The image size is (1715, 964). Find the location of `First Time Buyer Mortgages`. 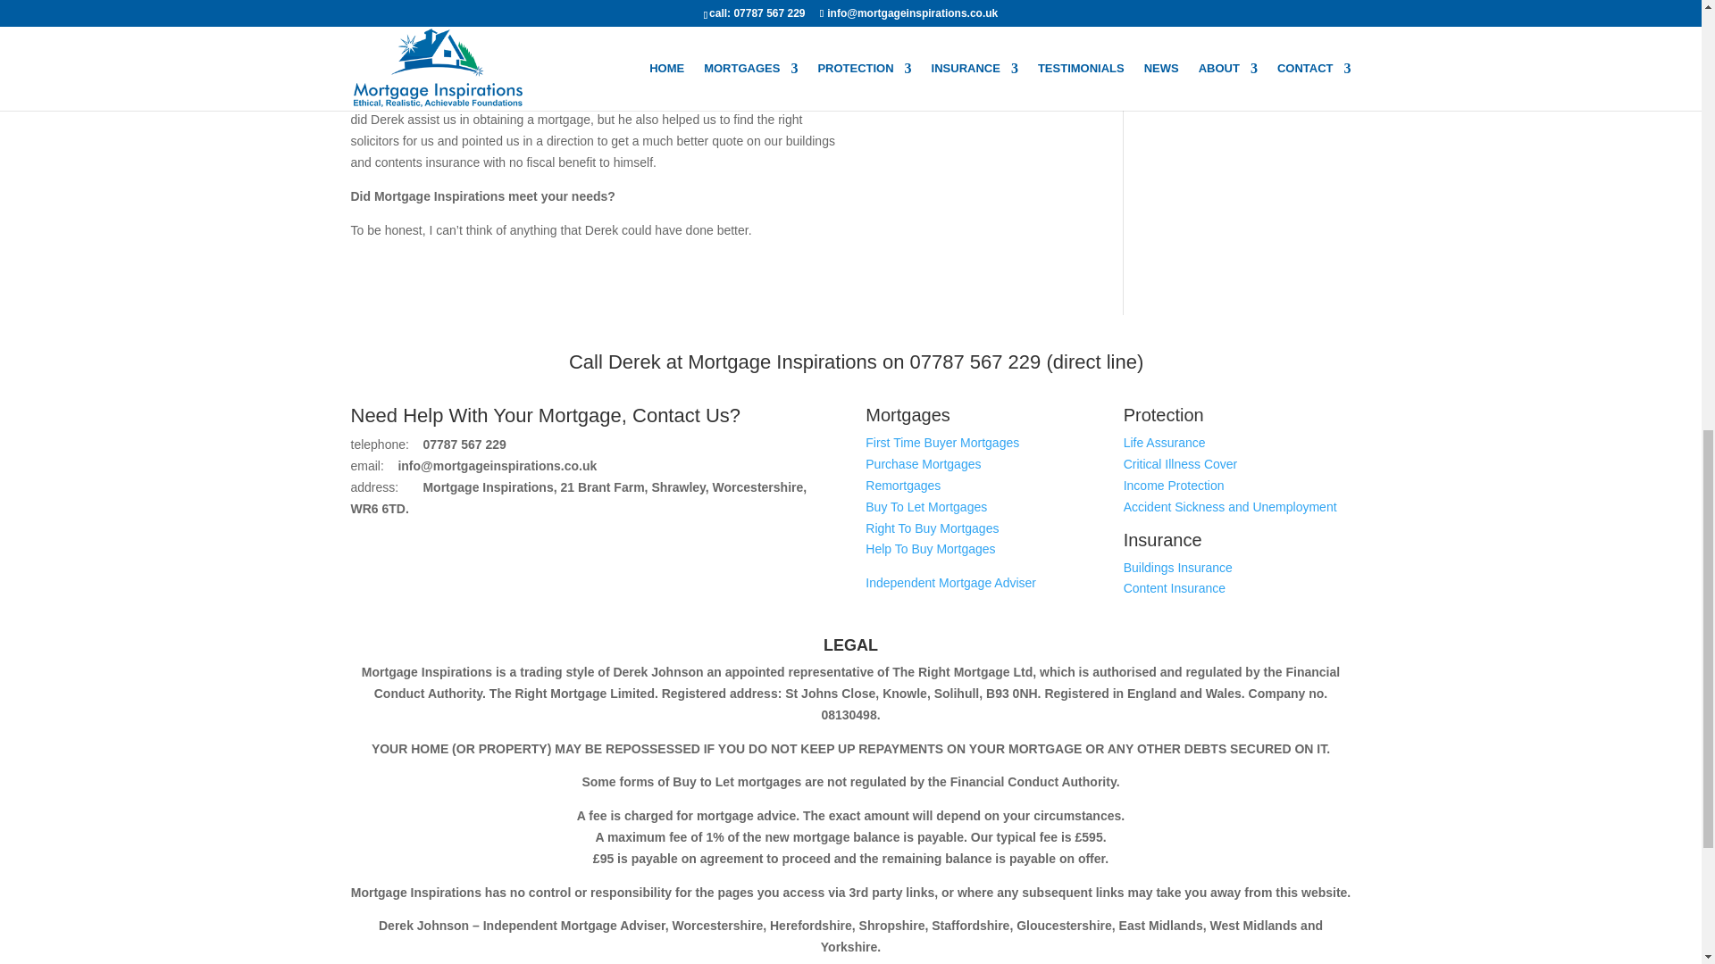

First Time Buyer Mortgages is located at coordinates (941, 443).